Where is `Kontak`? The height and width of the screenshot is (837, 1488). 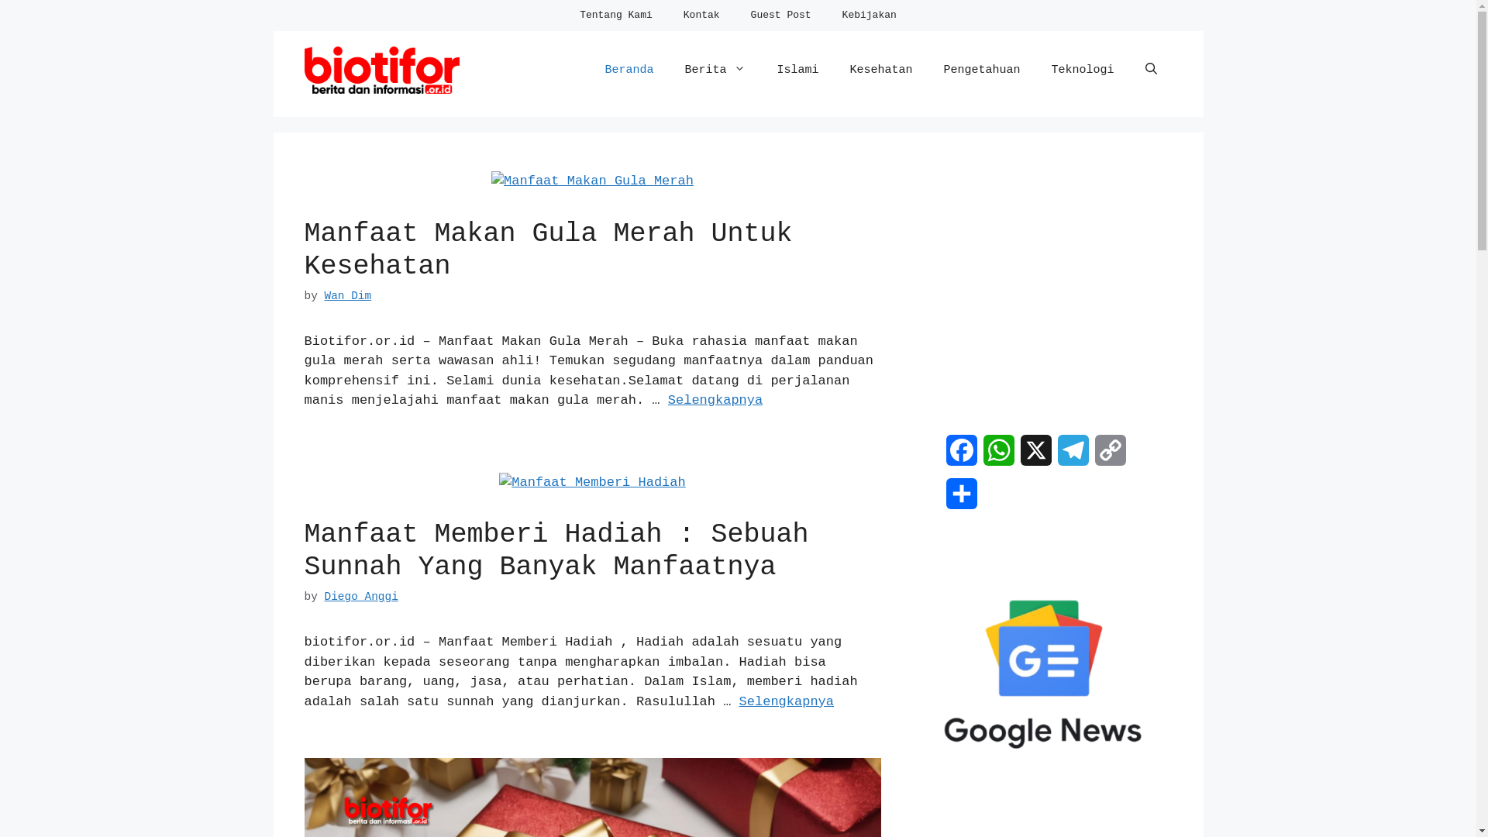
Kontak is located at coordinates (702, 15).